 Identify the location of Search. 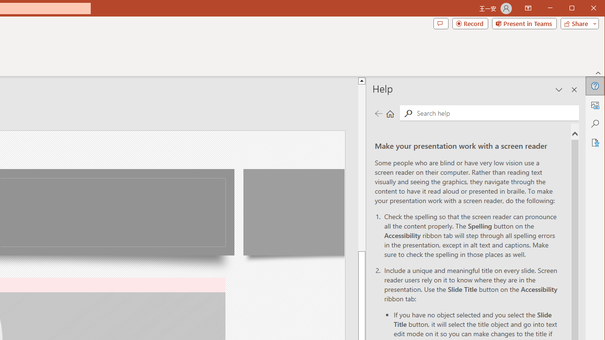
(495, 112).